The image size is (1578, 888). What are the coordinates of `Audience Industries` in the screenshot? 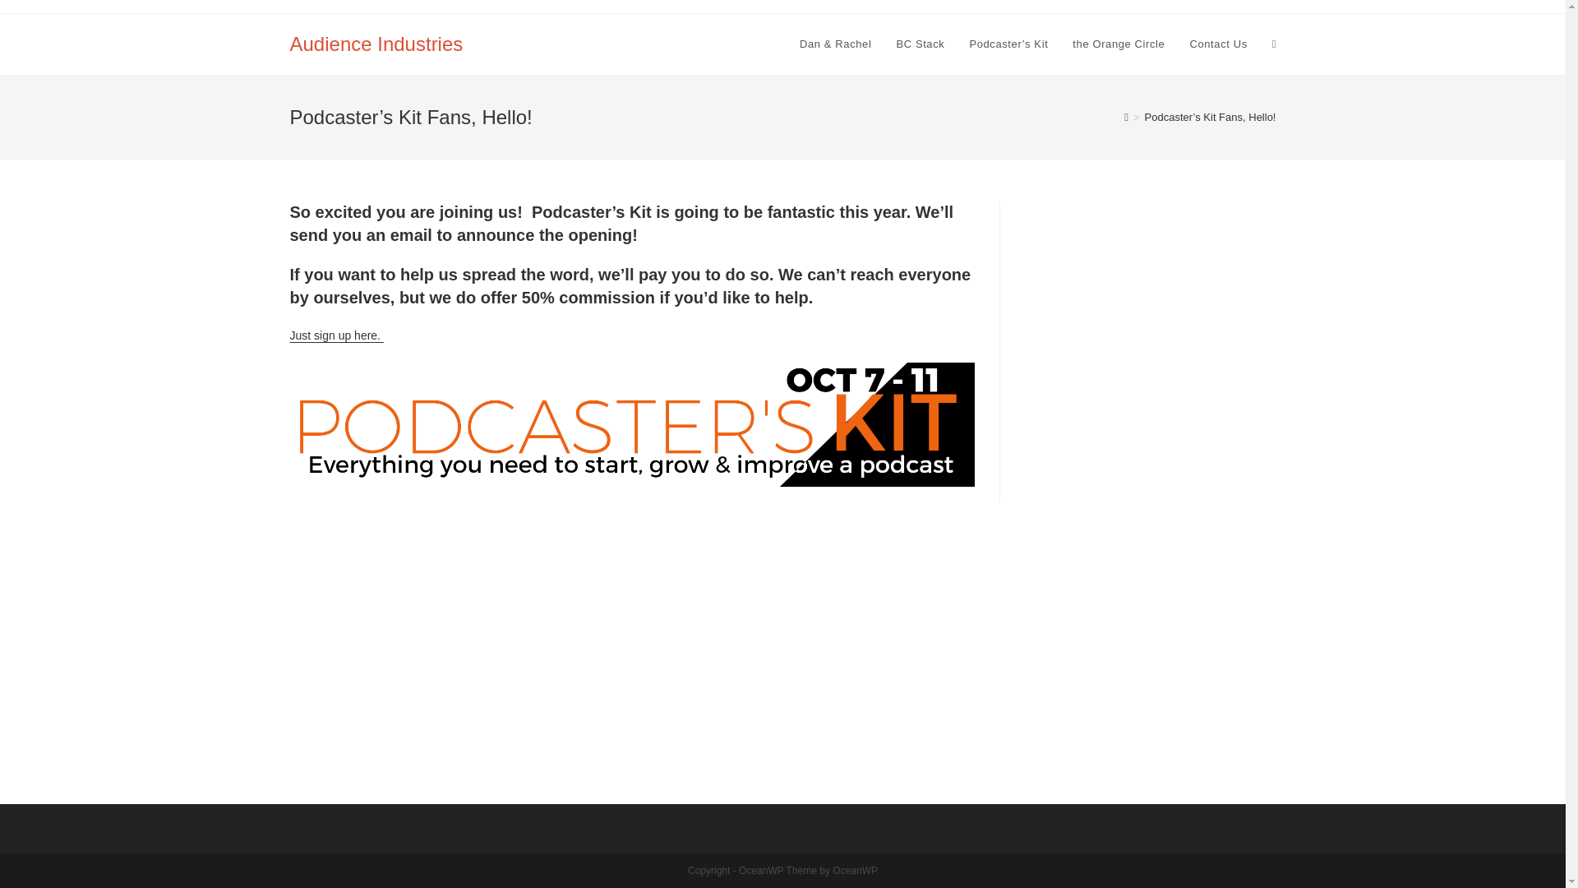 It's located at (375, 43).